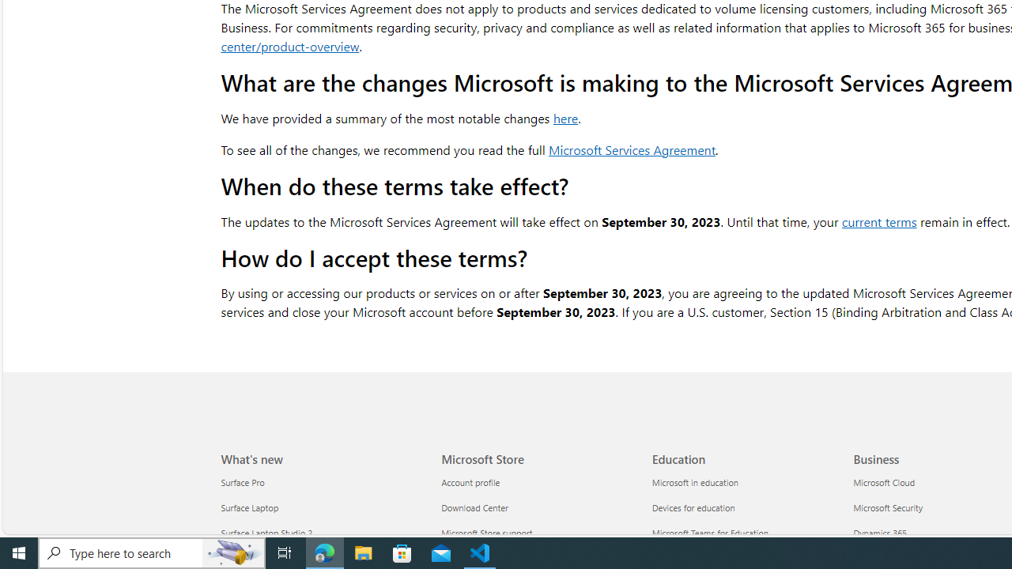 This screenshot has height=569, width=1012. I want to click on Microsoft Teams for Education Education, so click(710, 533).